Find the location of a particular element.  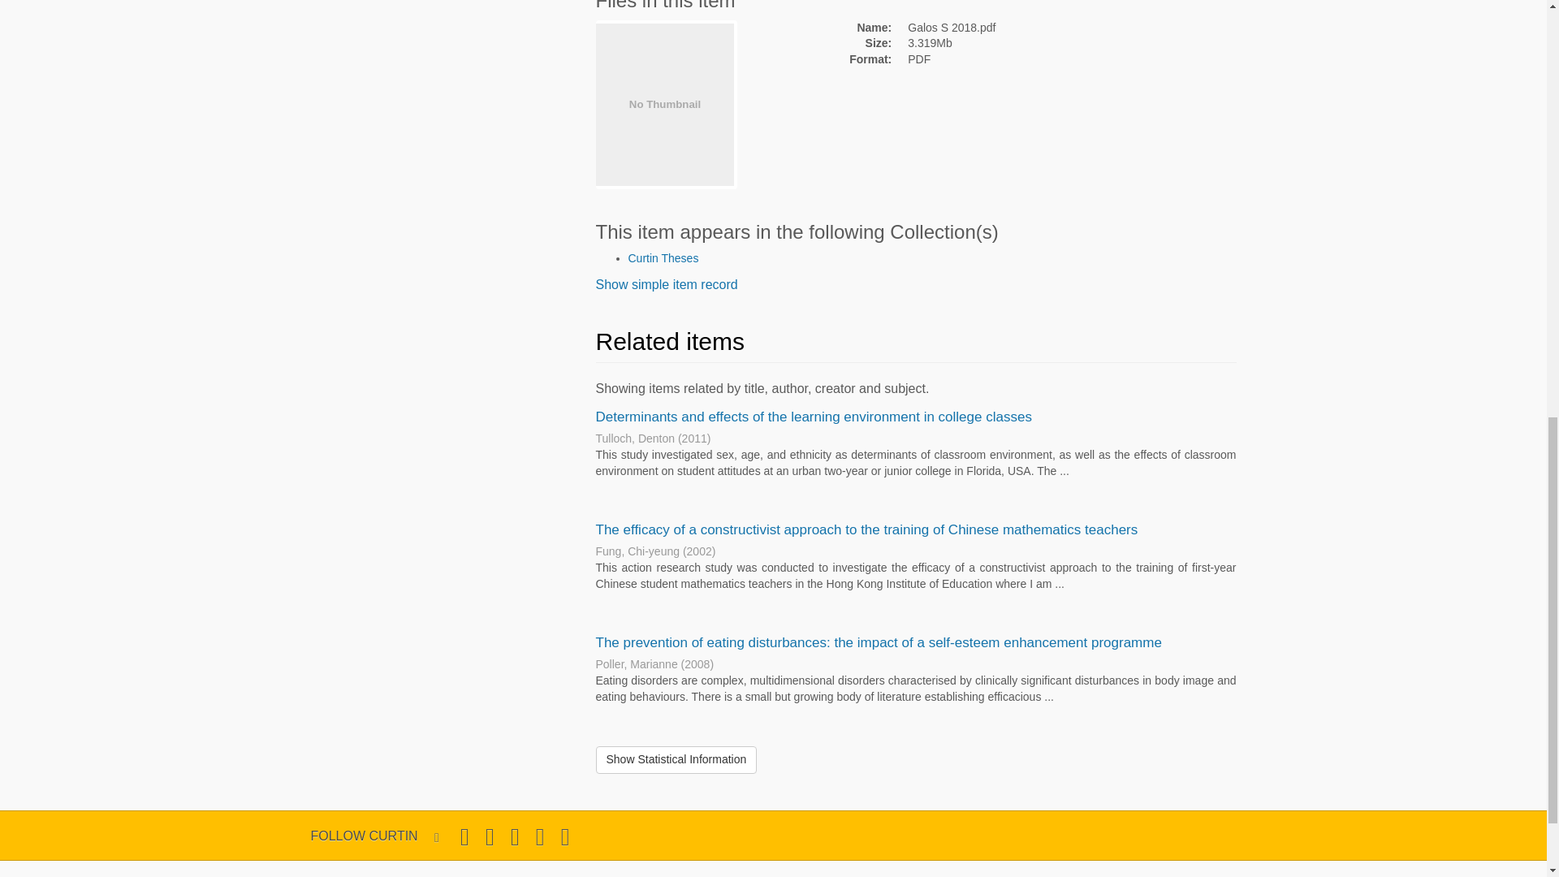

Follow Curtin University on YouTube is located at coordinates (540, 836).